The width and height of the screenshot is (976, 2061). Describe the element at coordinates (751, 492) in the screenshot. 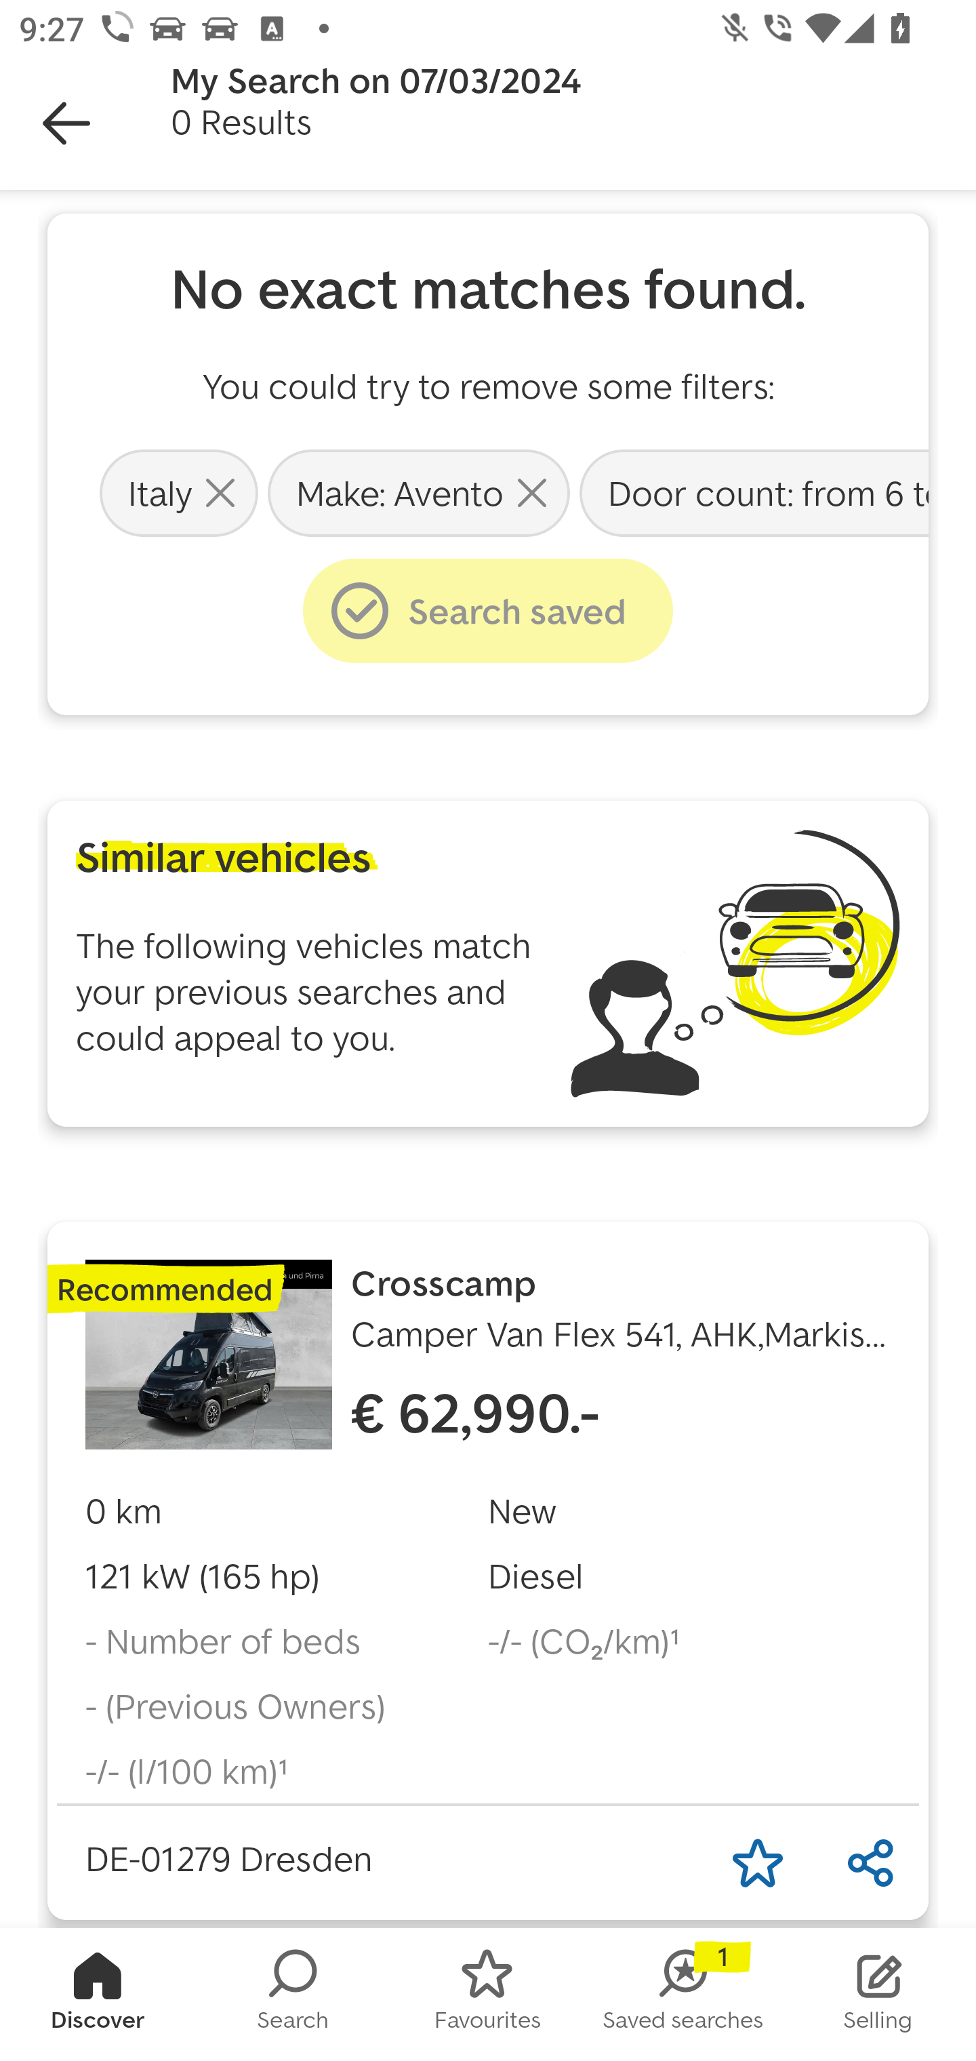

I see `Door count: from 6 to 7` at that location.